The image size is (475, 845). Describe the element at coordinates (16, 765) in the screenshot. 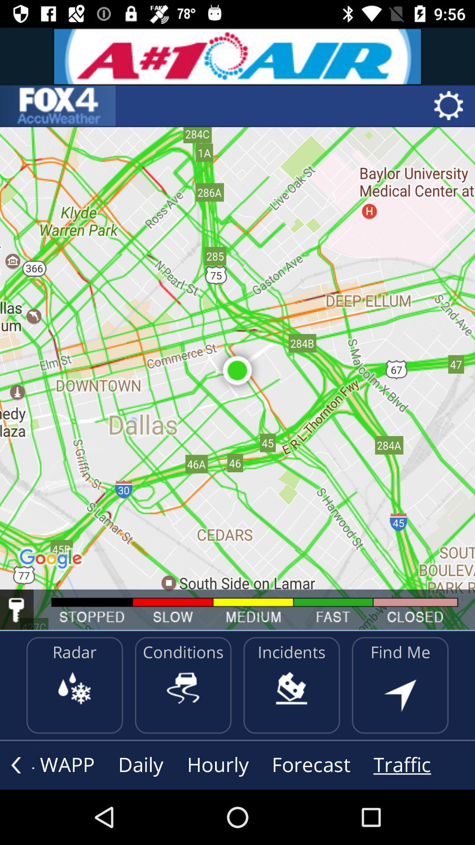

I see `go to previous page` at that location.